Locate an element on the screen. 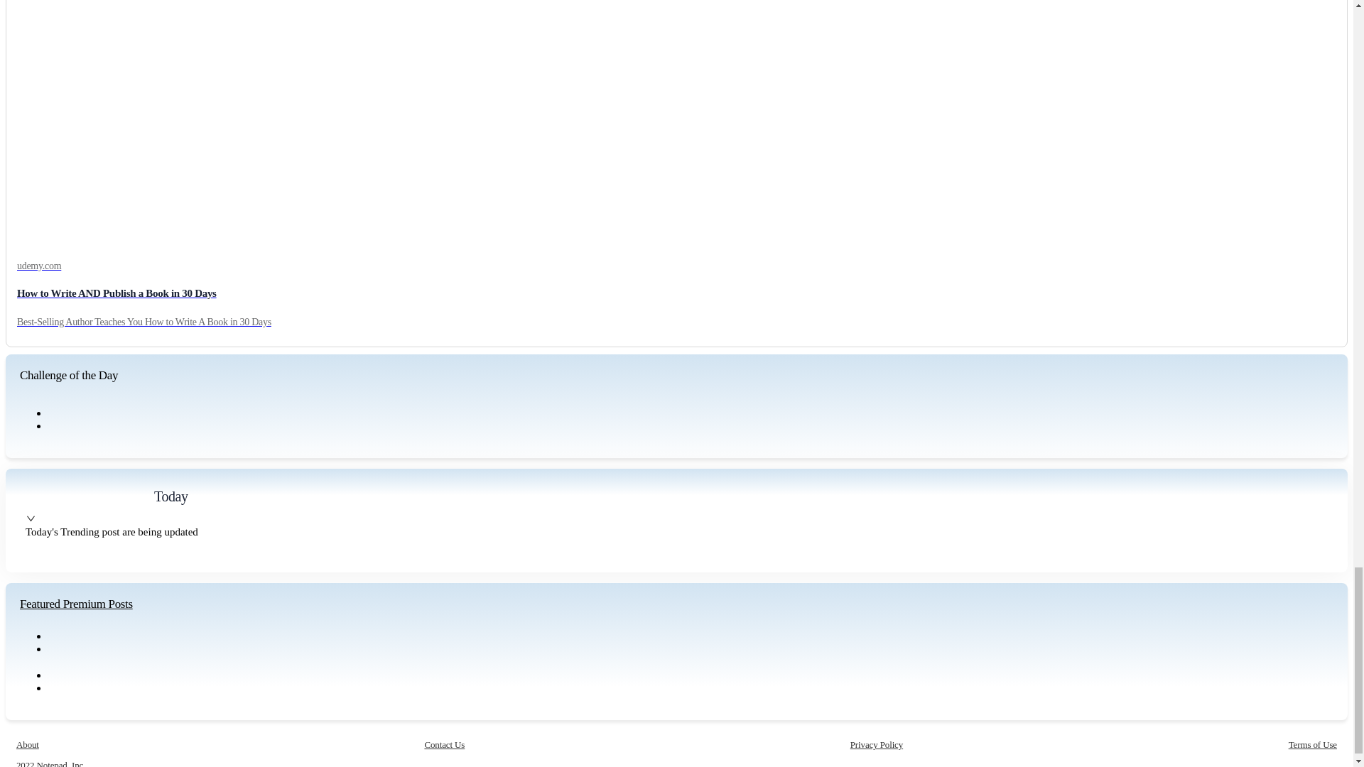  Featured Premium Posts is located at coordinates (76, 604).